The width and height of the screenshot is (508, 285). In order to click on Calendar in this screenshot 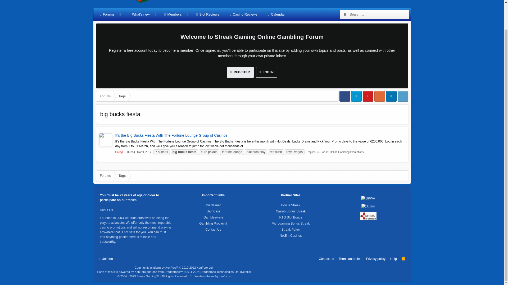, I will do `click(276, 14)`.